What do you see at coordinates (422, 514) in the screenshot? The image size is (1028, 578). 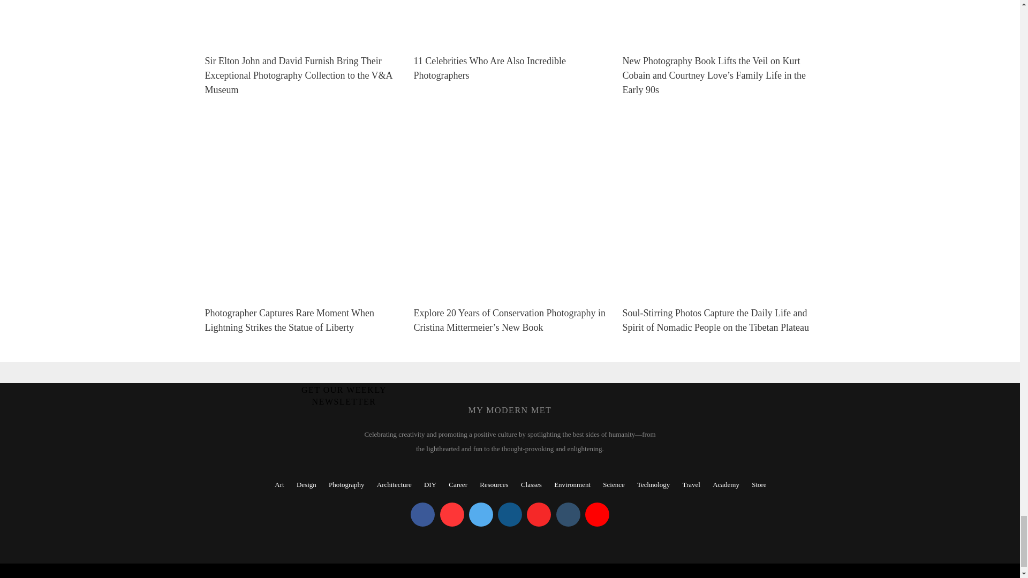 I see `My Modern Met on Facebook` at bounding box center [422, 514].